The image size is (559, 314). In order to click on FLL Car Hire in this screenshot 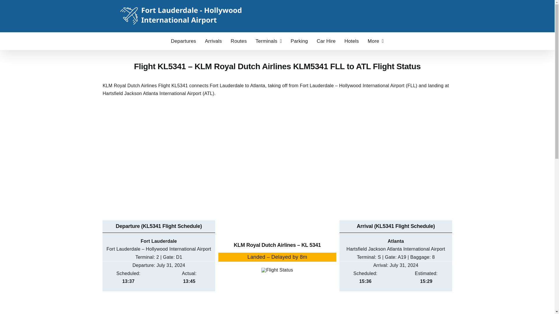, I will do `click(326, 41)`.